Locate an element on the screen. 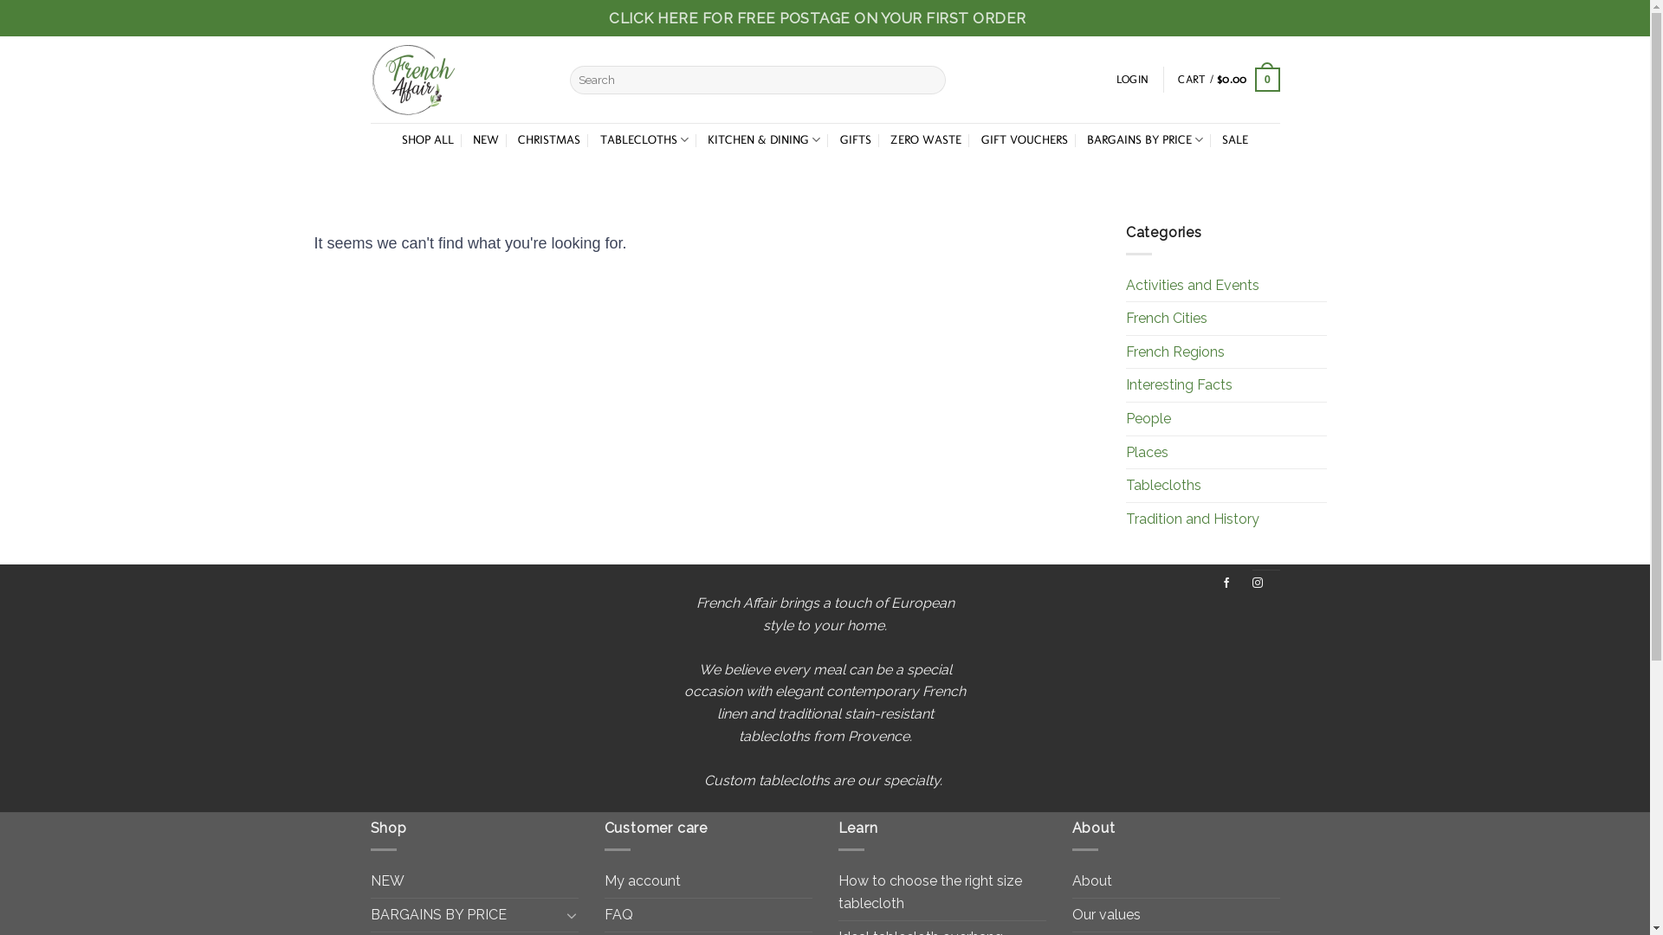 Image resolution: width=1663 pixels, height=935 pixels. CART / $0.00
0 is located at coordinates (1228, 80).